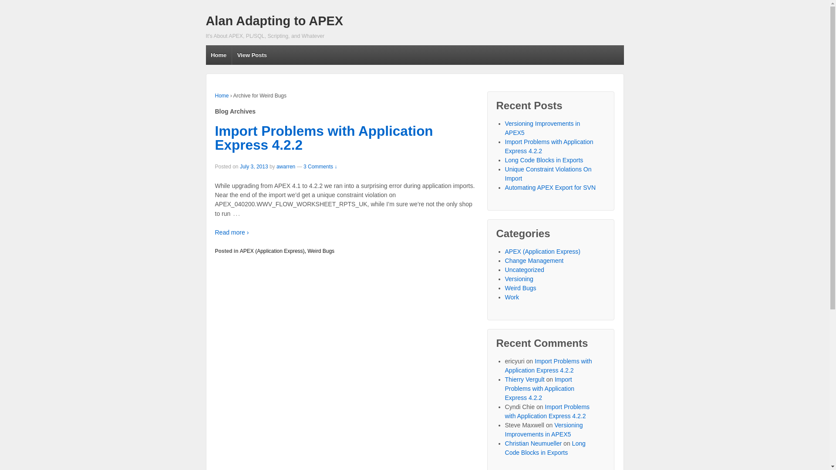 Image resolution: width=836 pixels, height=470 pixels. What do you see at coordinates (548, 412) in the screenshot?
I see `Import Problems with Application Express 4.2.2` at bounding box center [548, 412].